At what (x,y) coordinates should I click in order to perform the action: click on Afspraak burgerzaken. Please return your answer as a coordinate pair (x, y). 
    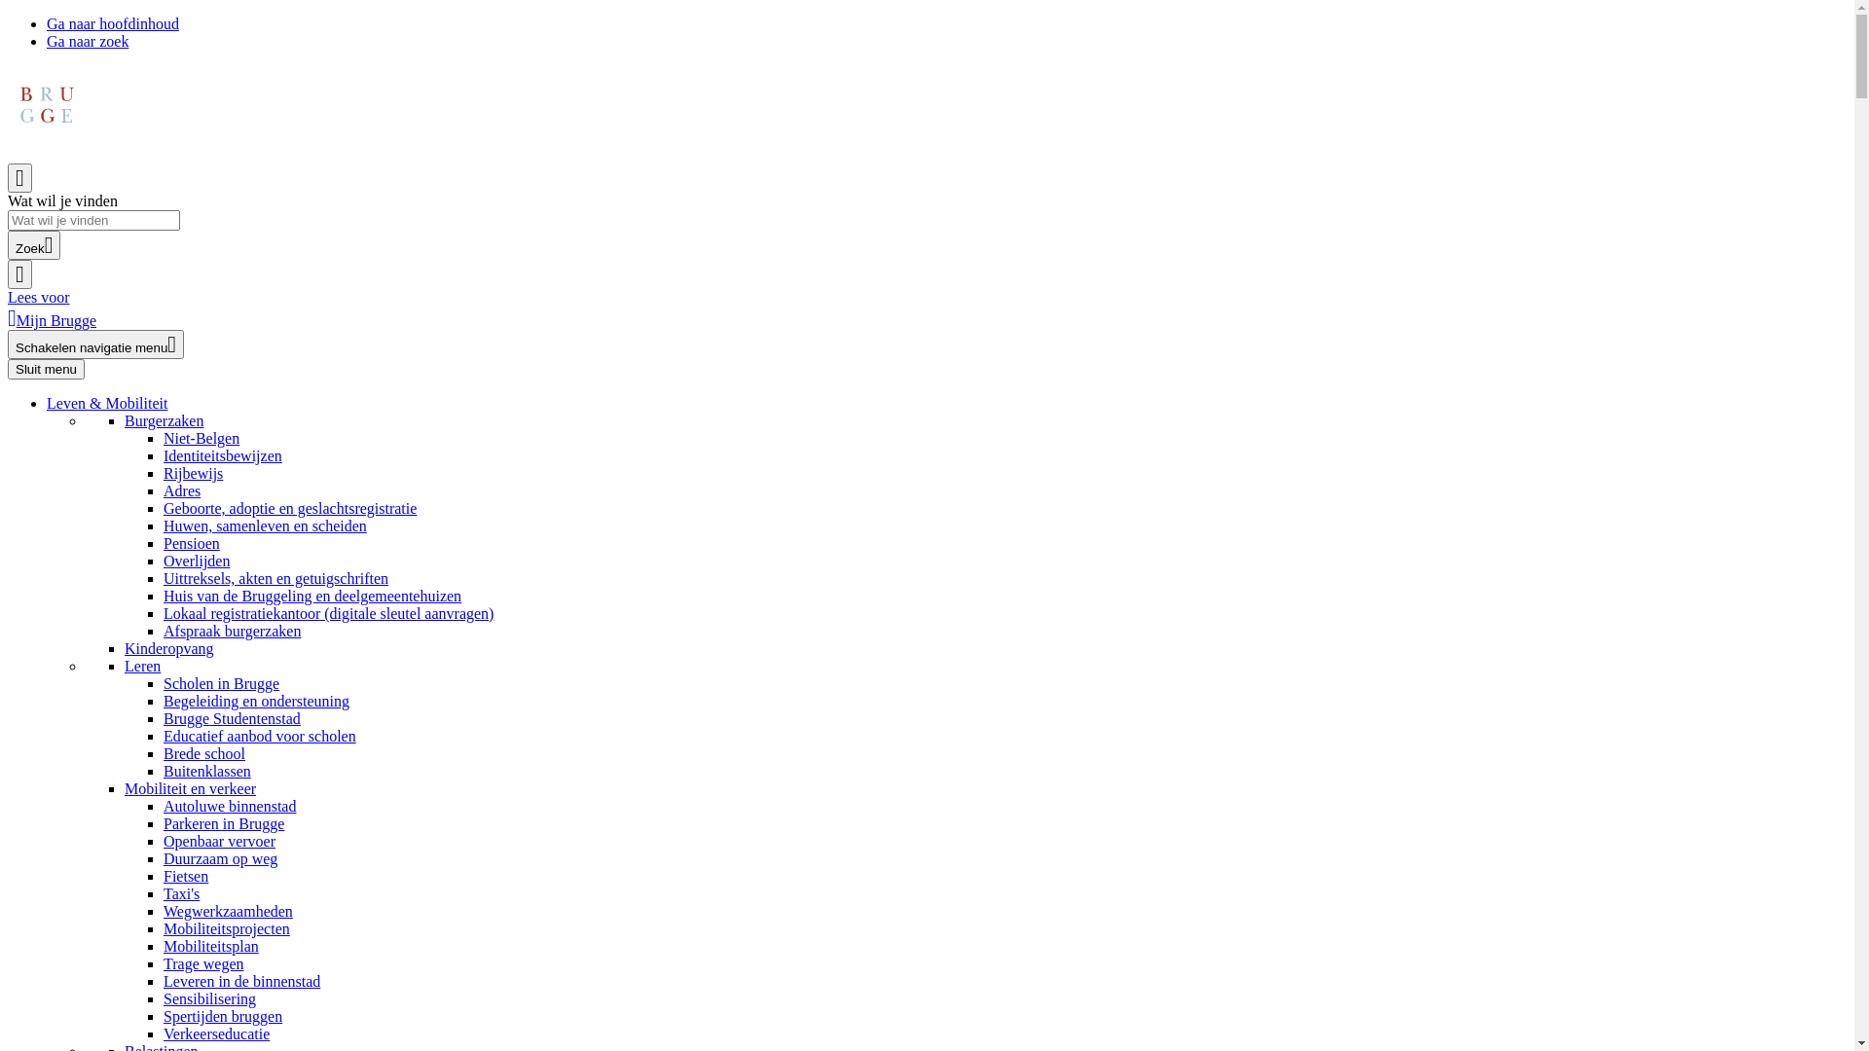
    Looking at the image, I should click on (232, 631).